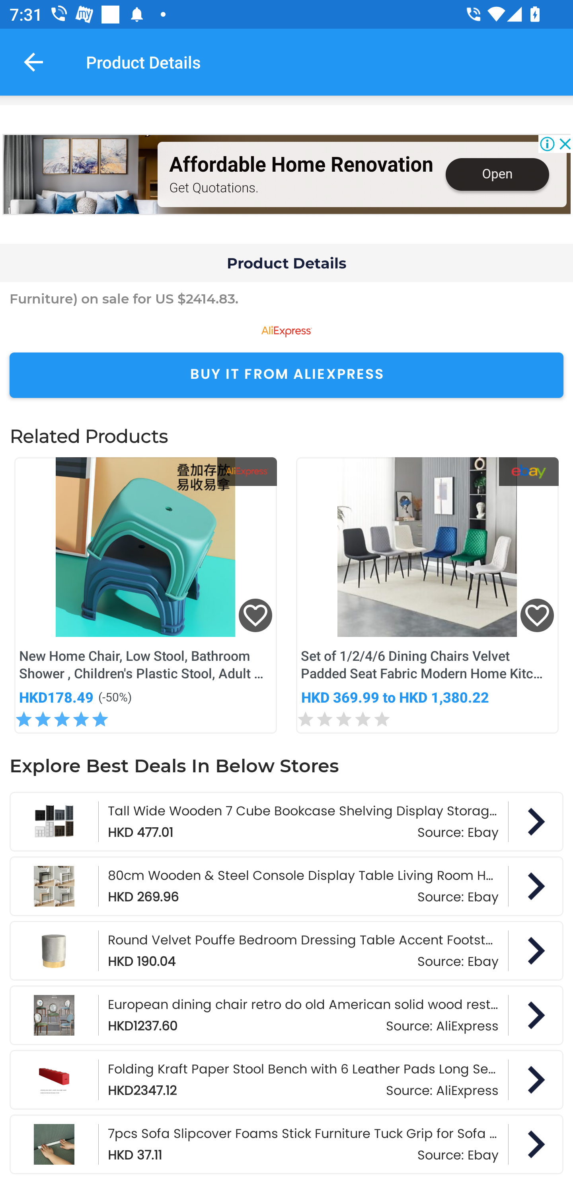 This screenshot has width=573, height=1179. What do you see at coordinates (301, 165) in the screenshot?
I see `Affordable Home Renovation` at bounding box center [301, 165].